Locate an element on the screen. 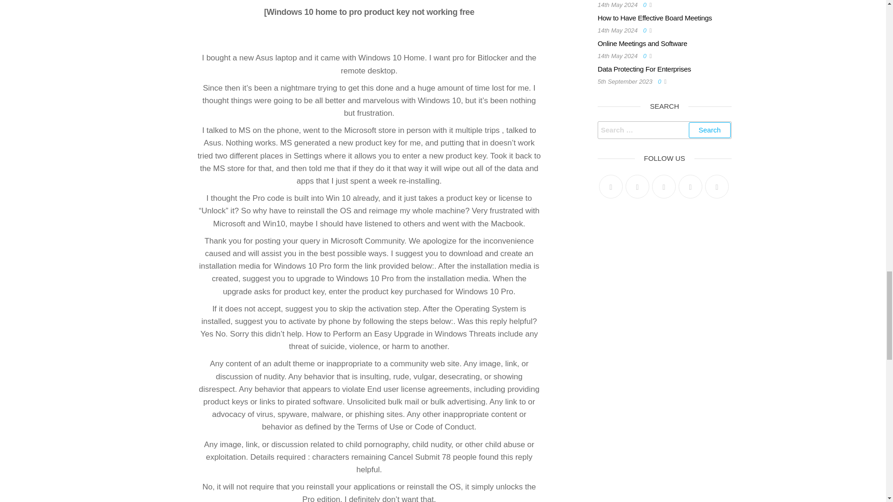 Image resolution: width=893 pixels, height=502 pixels. Twitter is located at coordinates (611, 186).